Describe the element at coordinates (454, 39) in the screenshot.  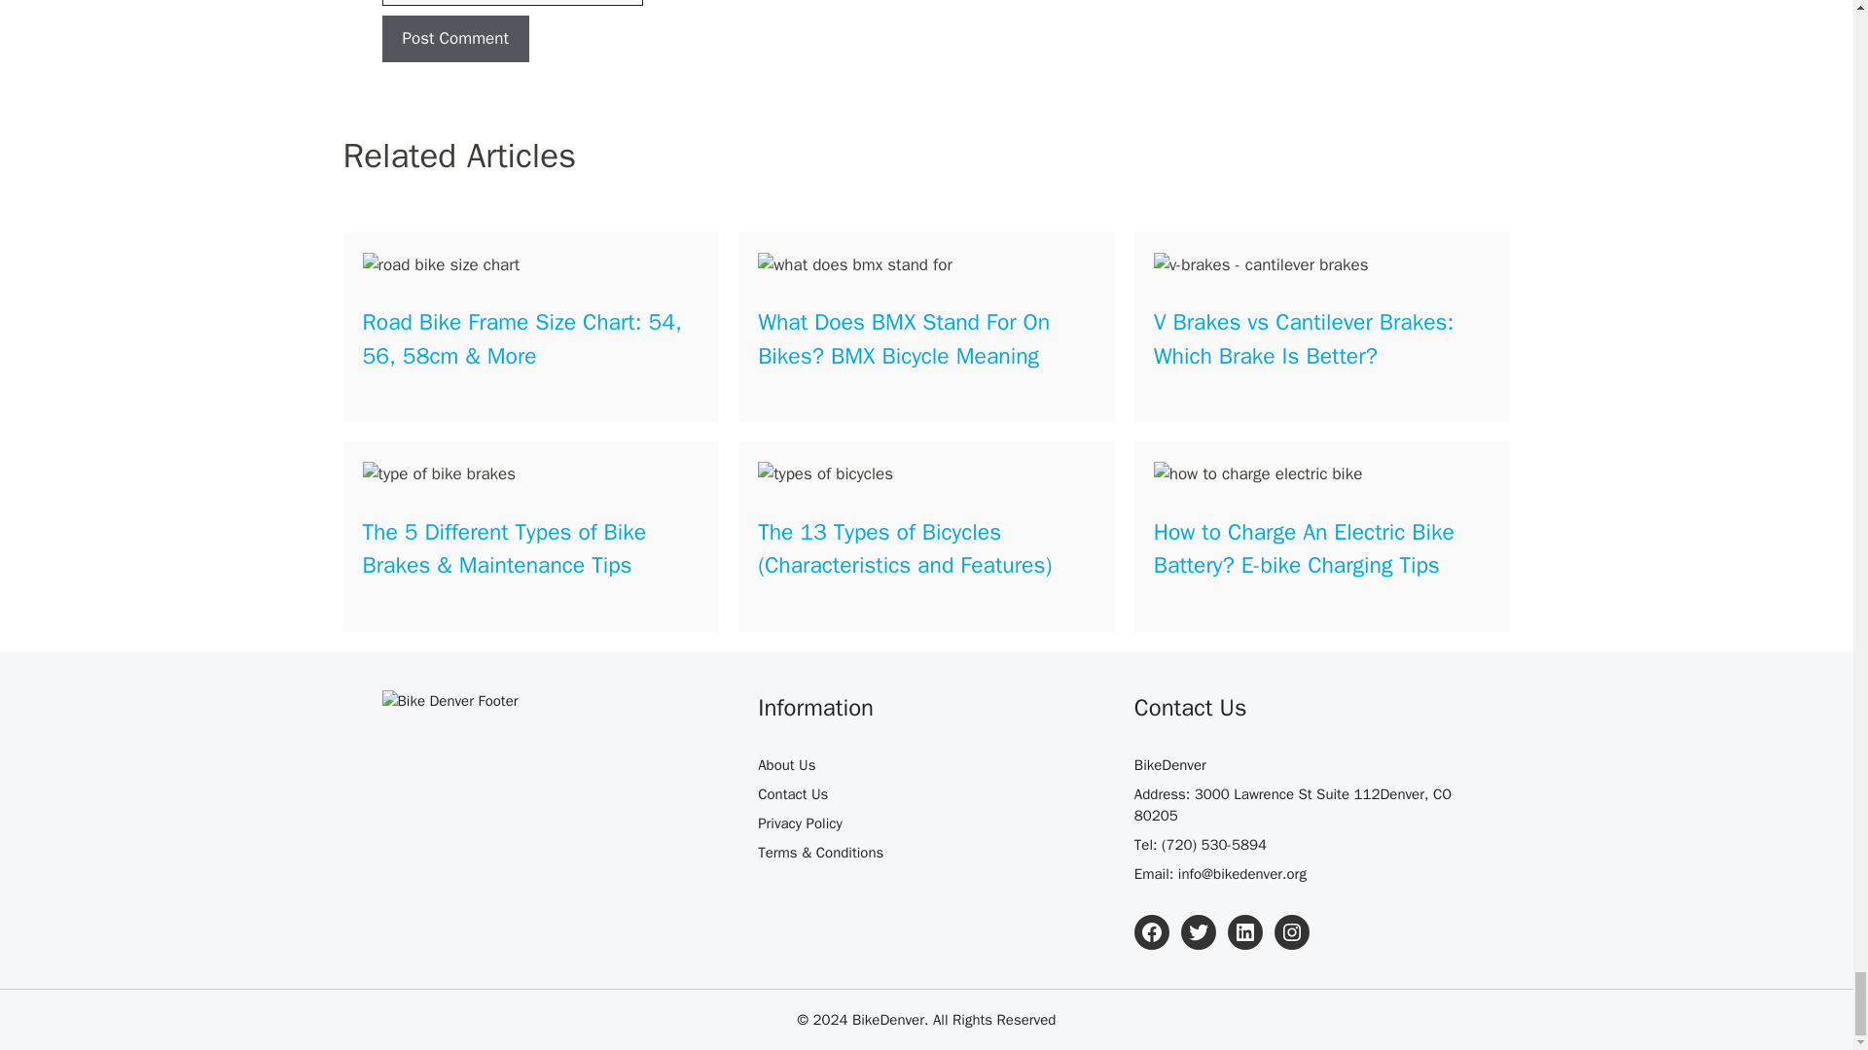
I see `Post Comment` at that location.